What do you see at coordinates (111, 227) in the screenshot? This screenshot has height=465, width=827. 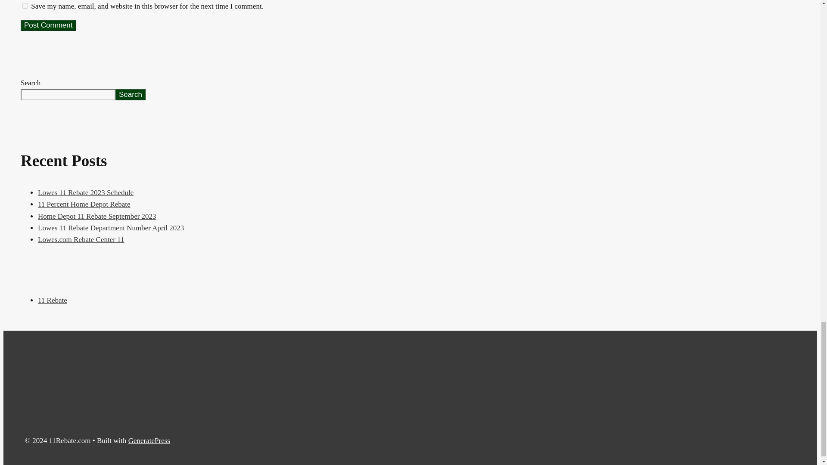 I see `Lowes 11 Rebate Department Number April 2023` at bounding box center [111, 227].